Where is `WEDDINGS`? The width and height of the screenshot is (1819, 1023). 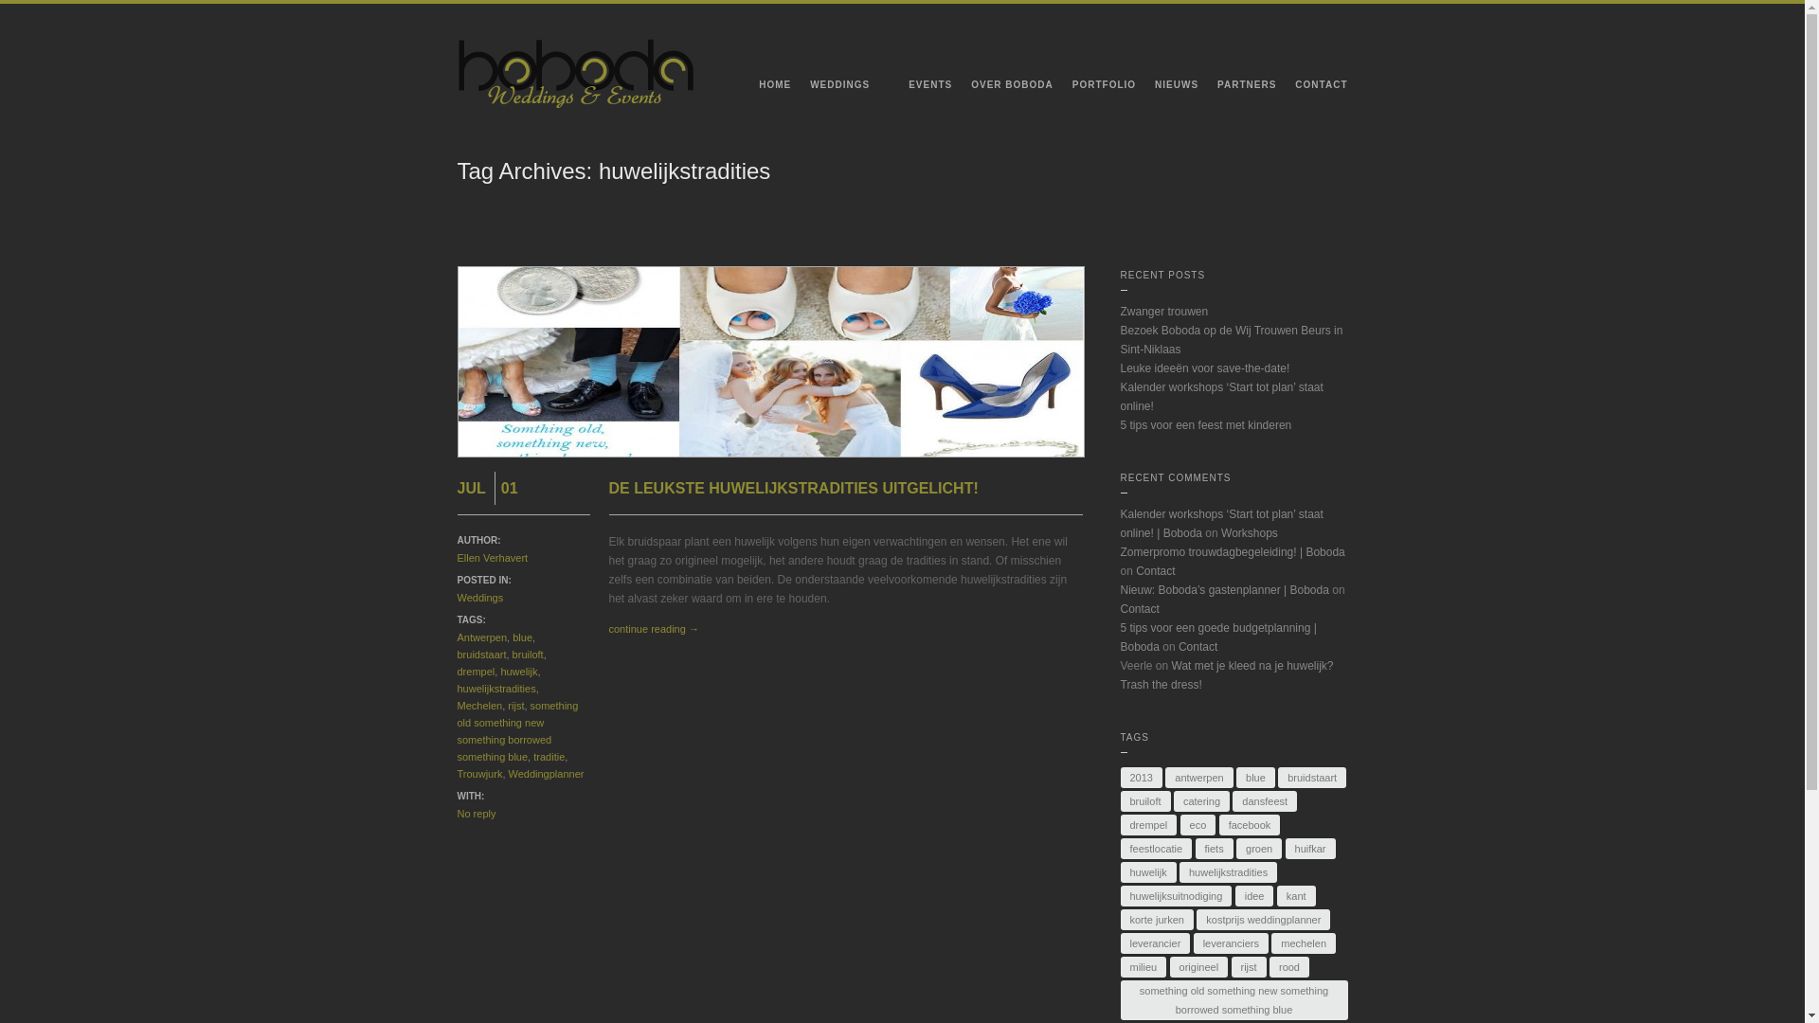
WEDDINGS is located at coordinates (840, 88).